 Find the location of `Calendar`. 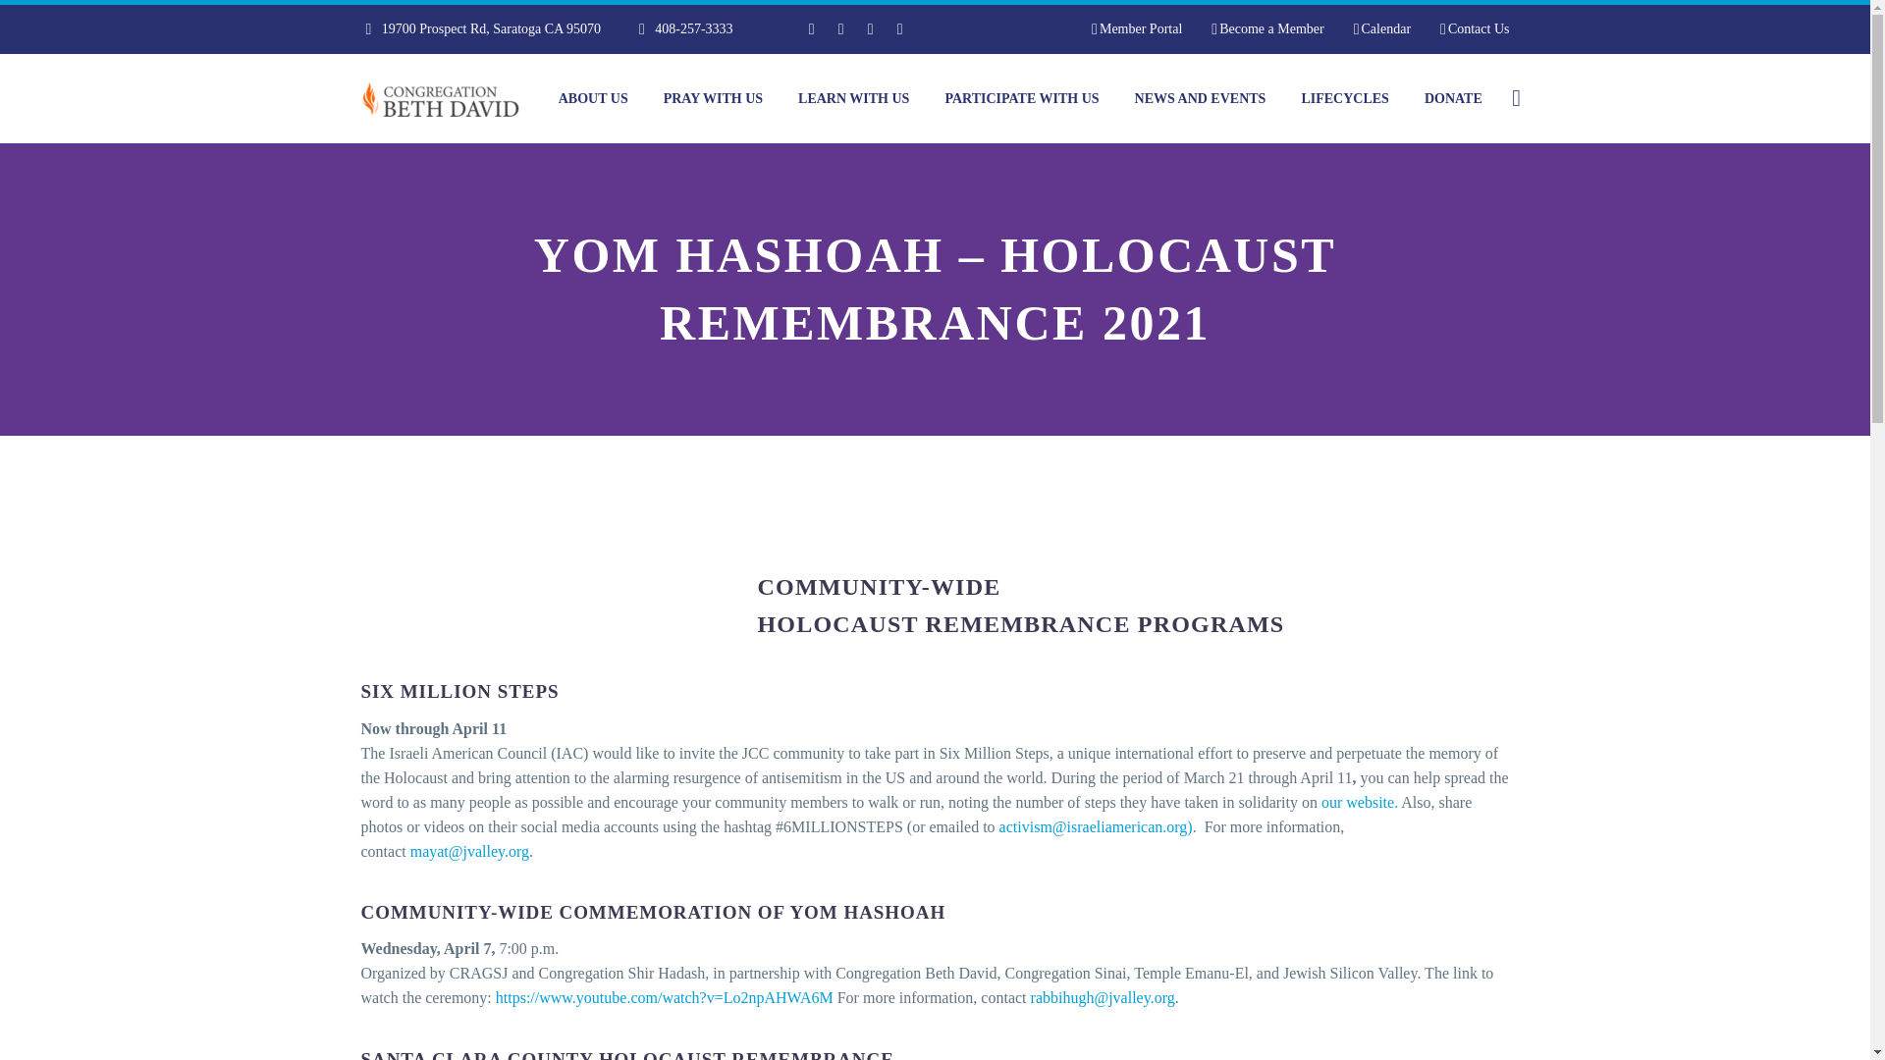

Calendar is located at coordinates (1381, 29).